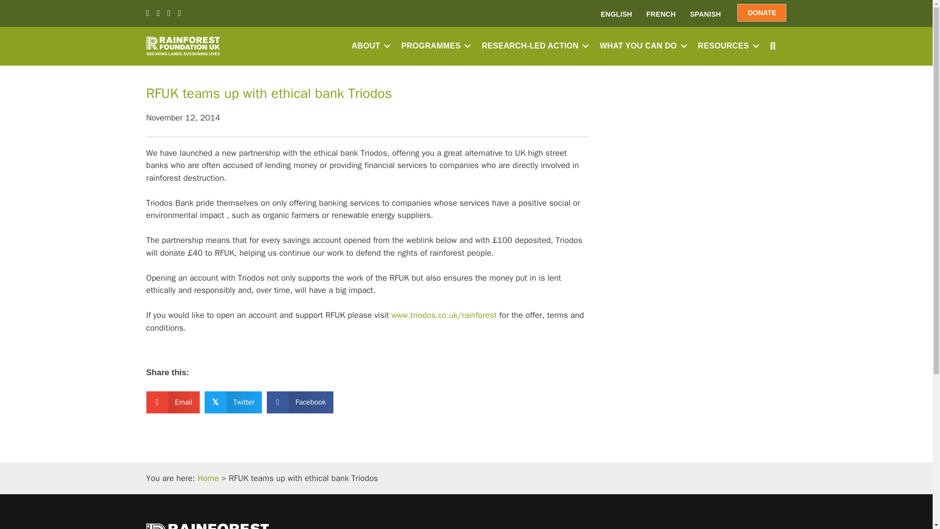 This screenshot has height=529, width=940. Describe the element at coordinates (642, 46) in the screenshot. I see `WHAT YOU CAN DO` at that location.